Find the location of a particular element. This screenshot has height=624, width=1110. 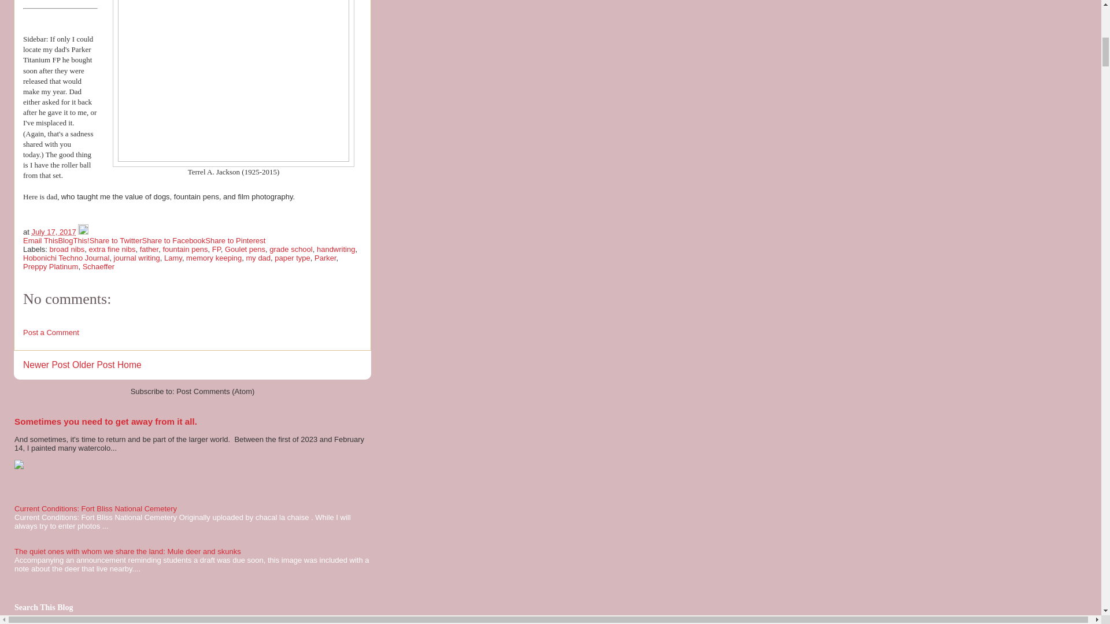

July 17, 2017 is located at coordinates (53, 232).